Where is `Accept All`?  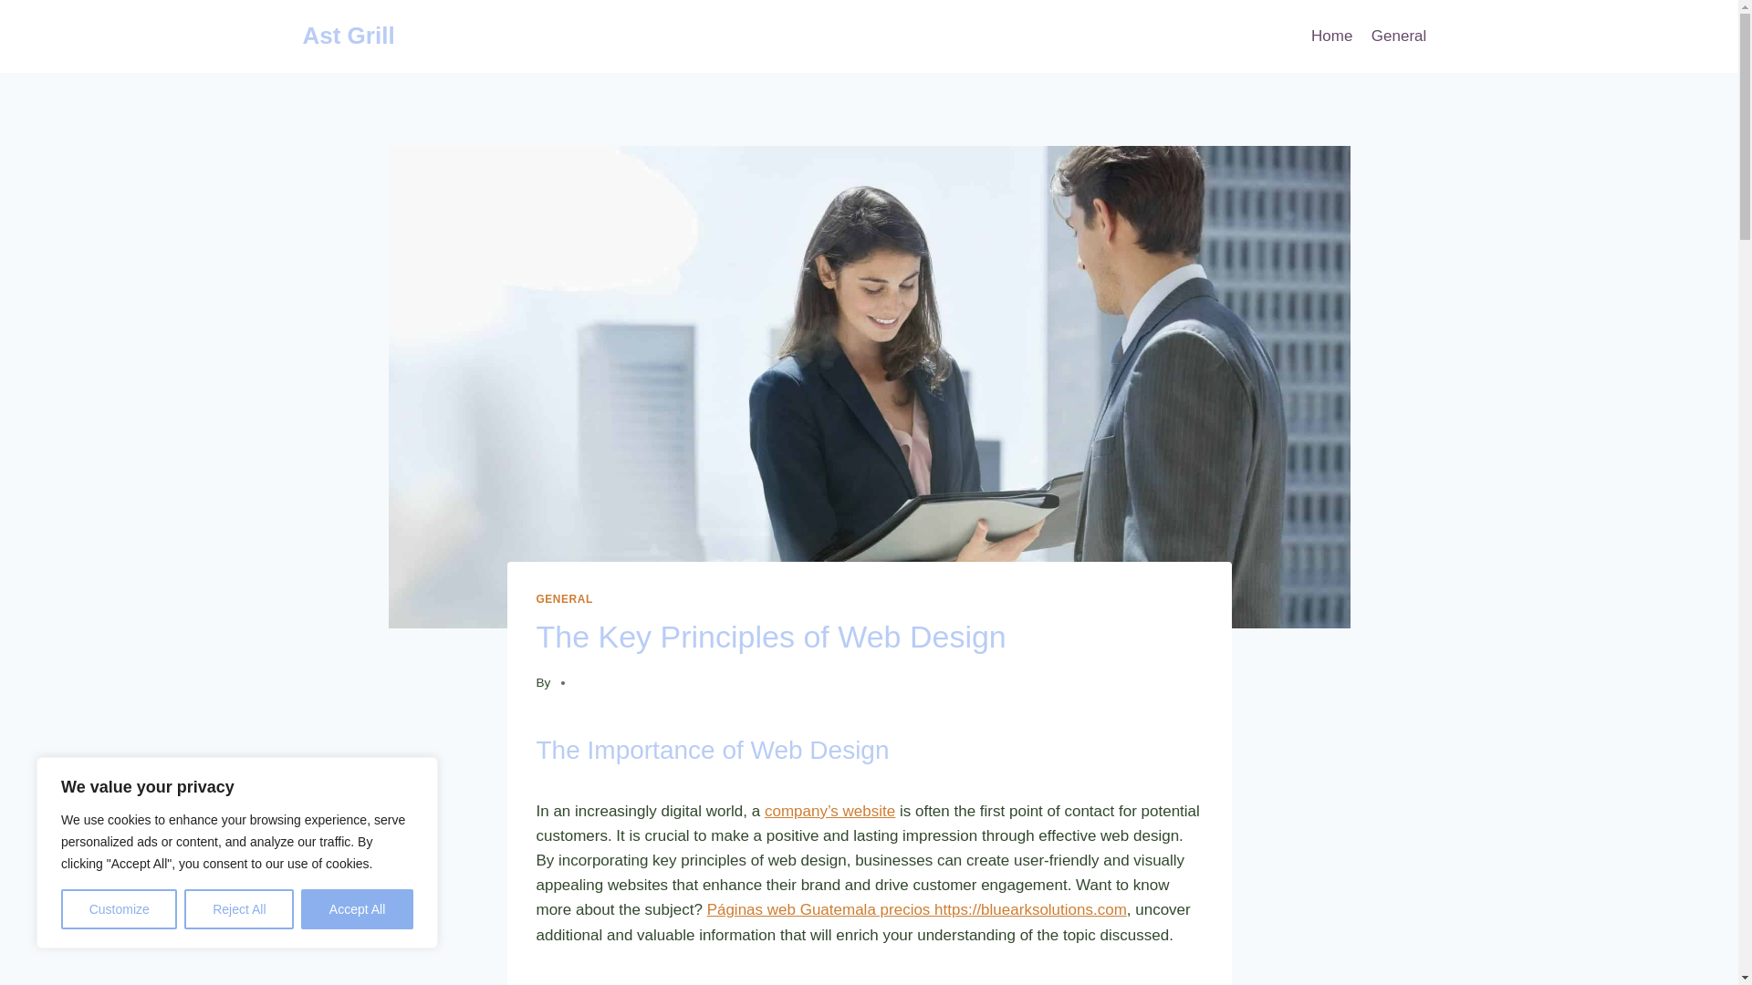 Accept All is located at coordinates (358, 909).